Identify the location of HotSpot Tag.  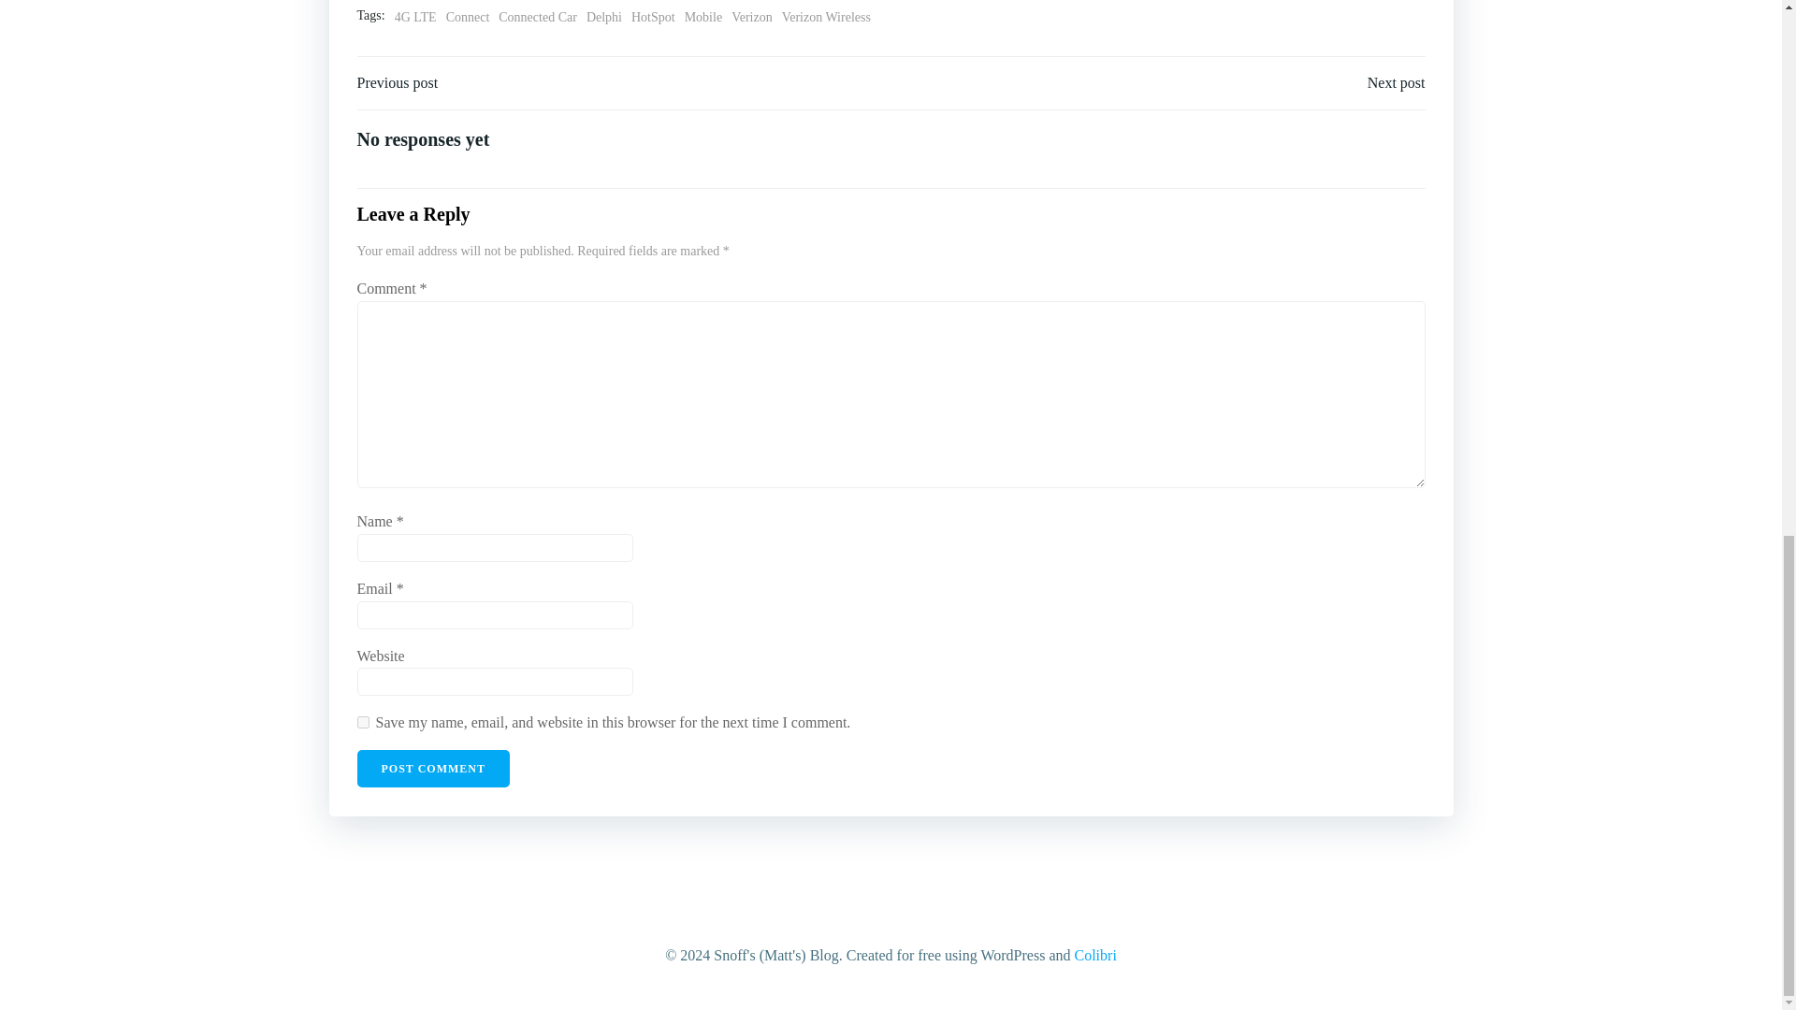
(653, 17).